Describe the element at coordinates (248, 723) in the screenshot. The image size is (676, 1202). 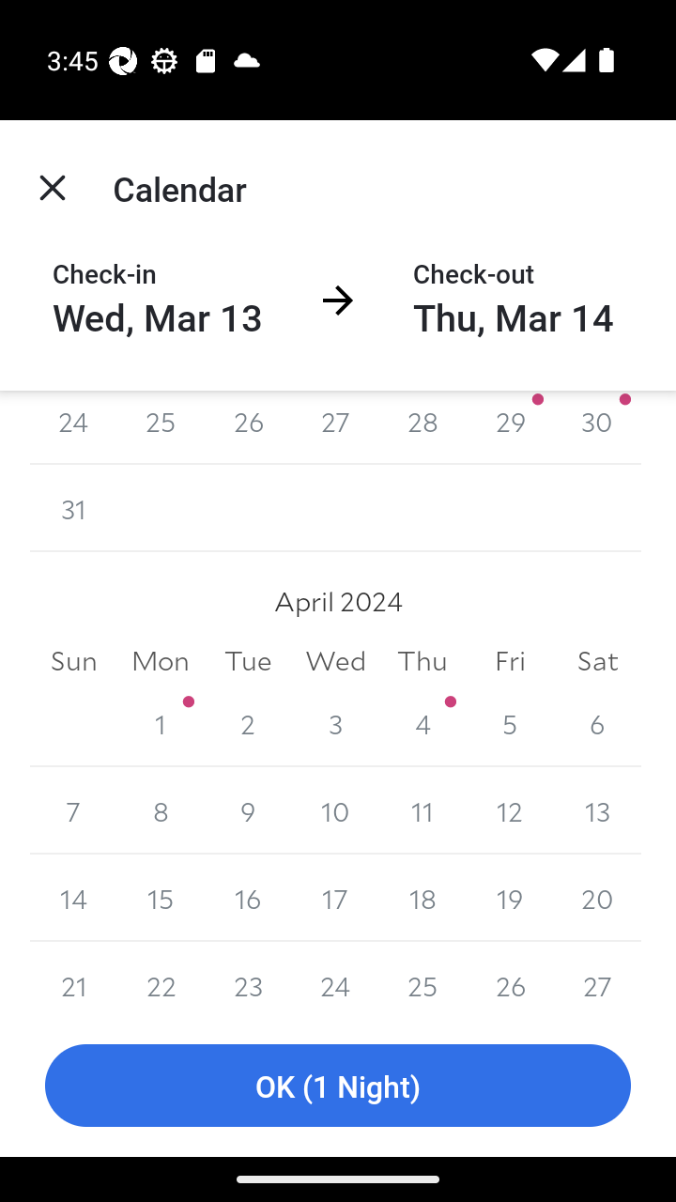
I see `2 2 April 2024` at that location.